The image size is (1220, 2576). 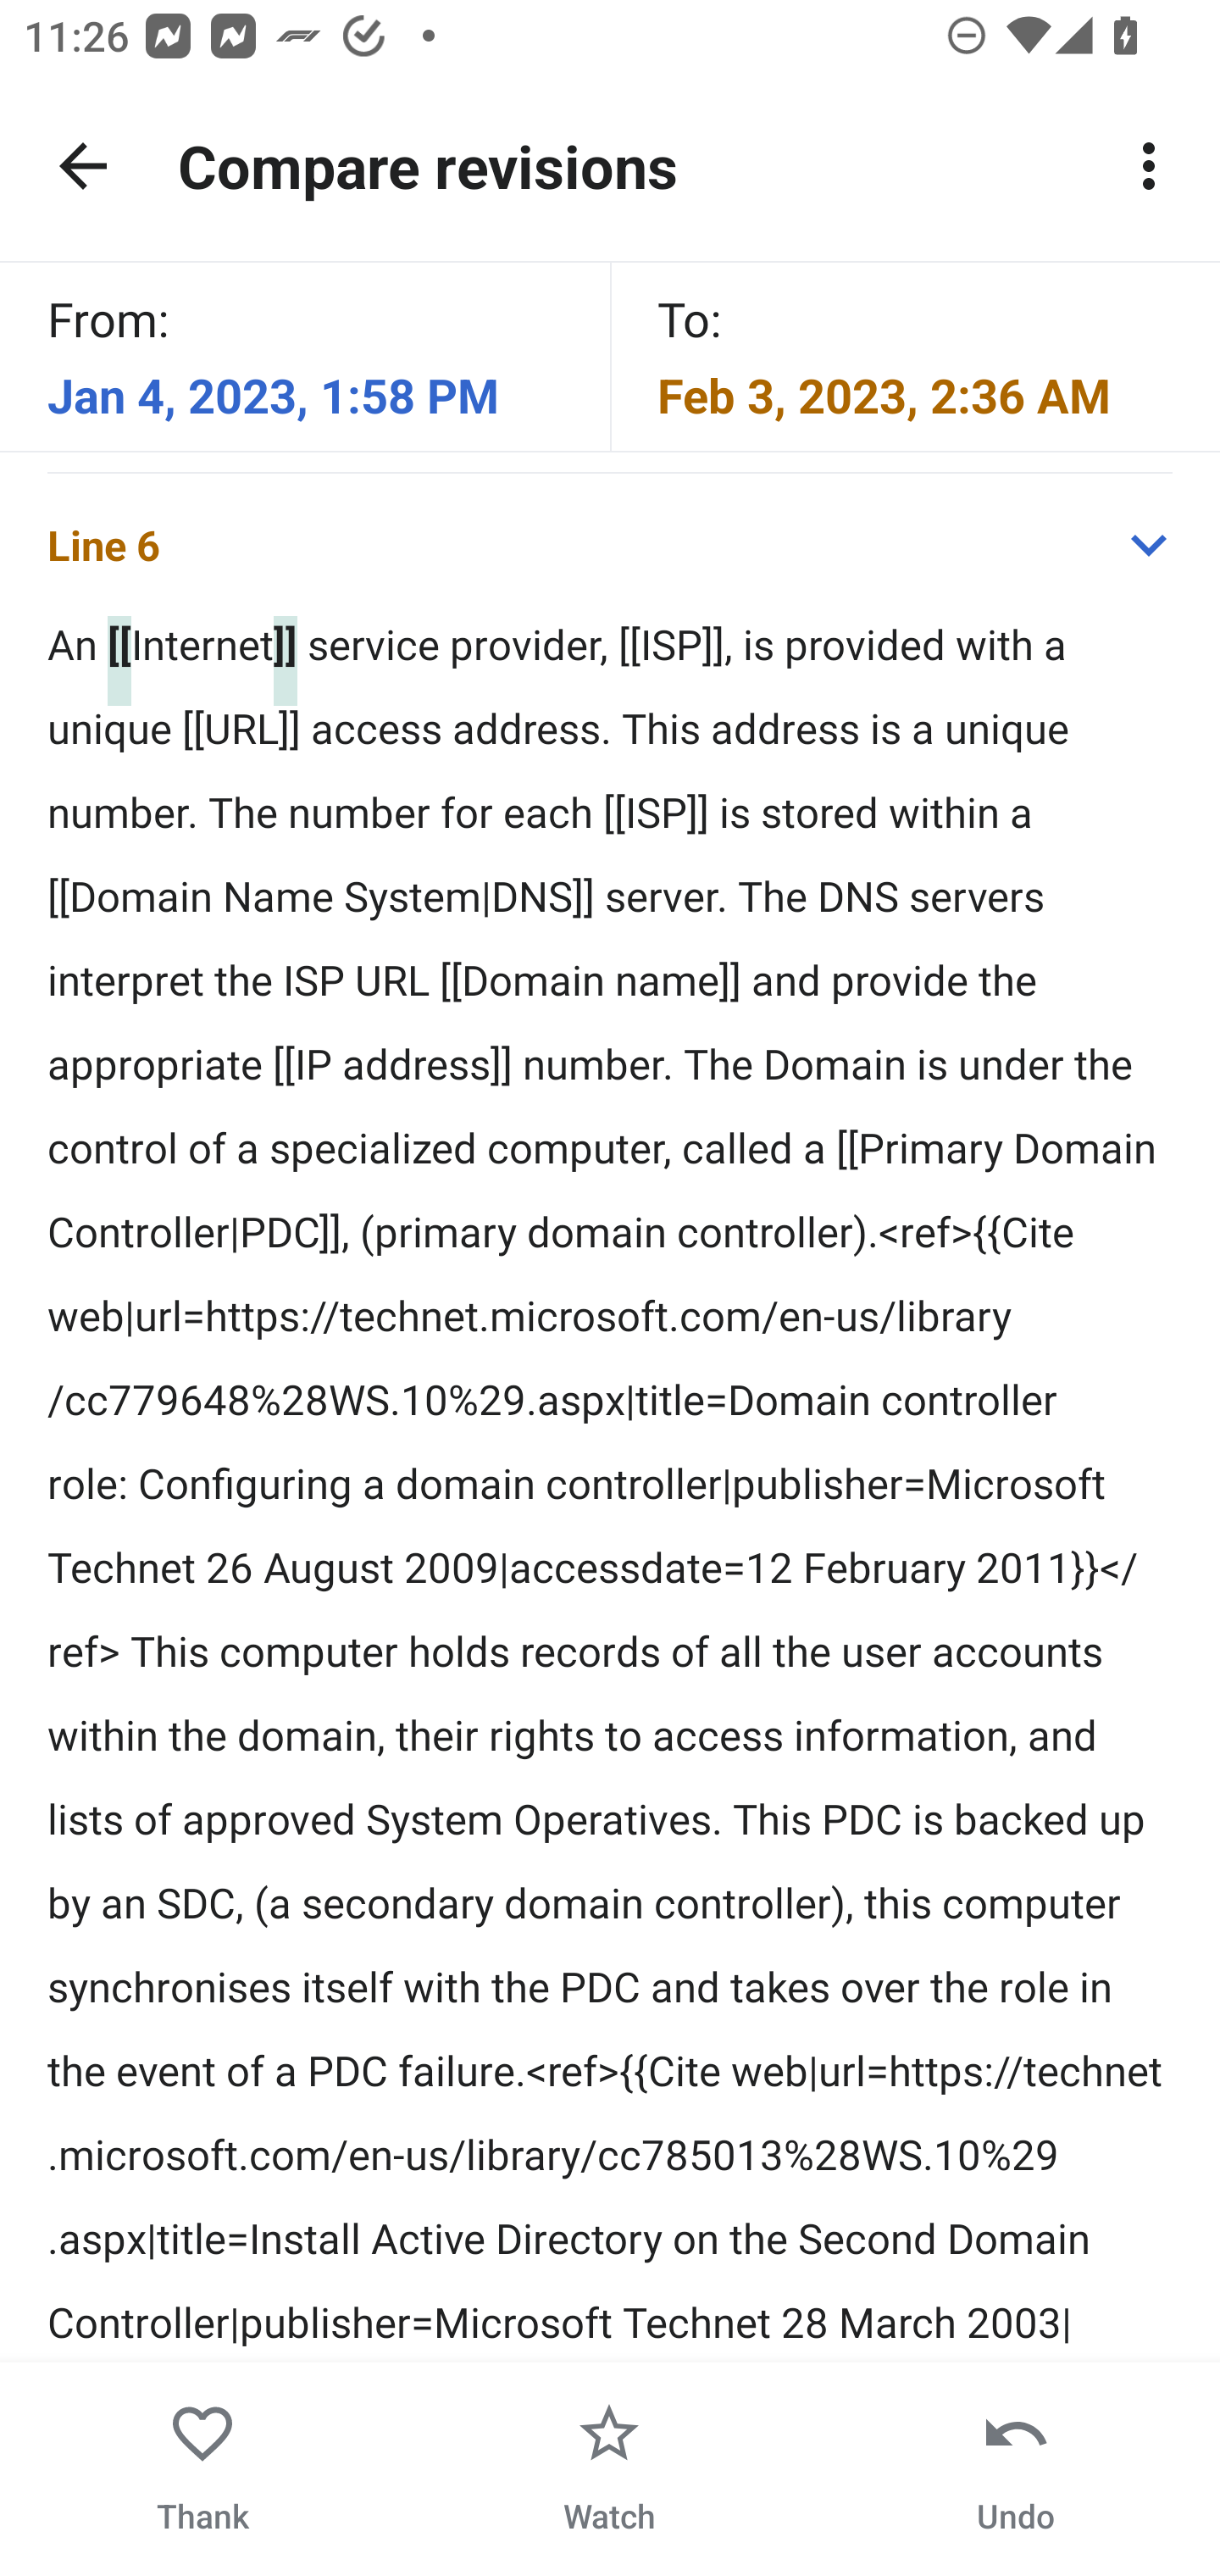 What do you see at coordinates (610, 400) in the screenshot?
I see `Lines 4–5` at bounding box center [610, 400].